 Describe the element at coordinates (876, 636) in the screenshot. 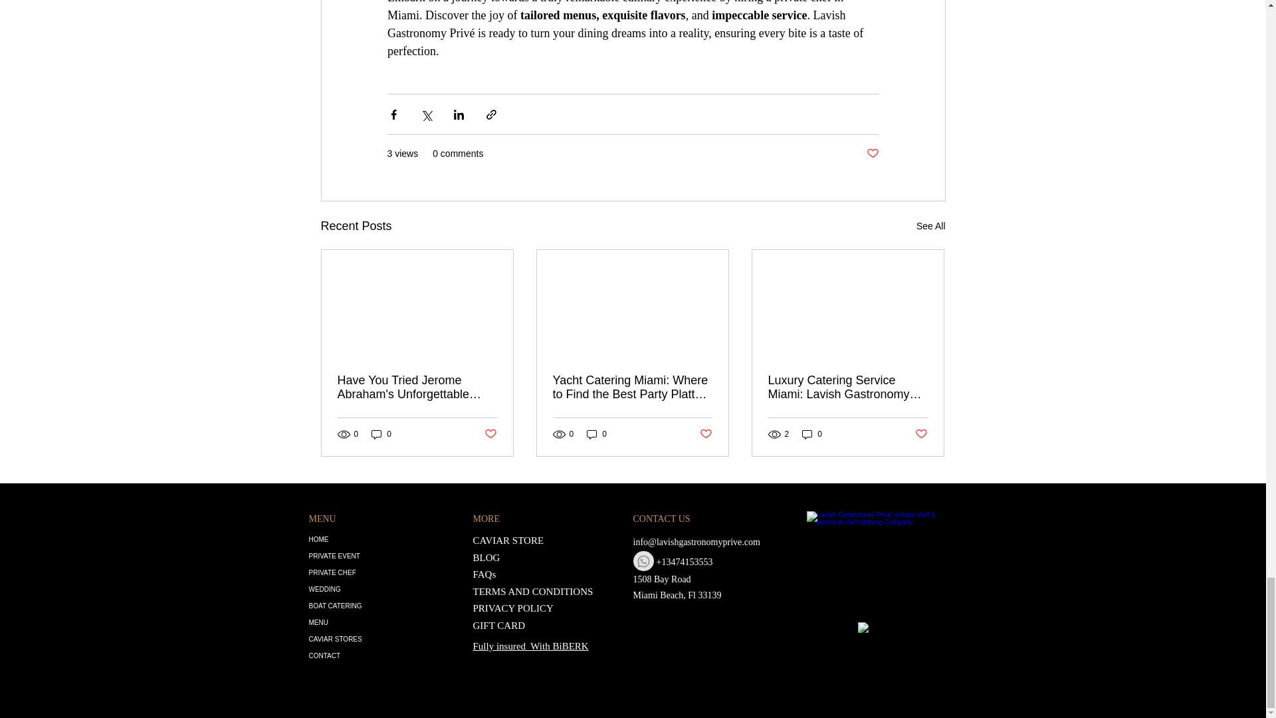

I see `awards from epertise.com` at that location.